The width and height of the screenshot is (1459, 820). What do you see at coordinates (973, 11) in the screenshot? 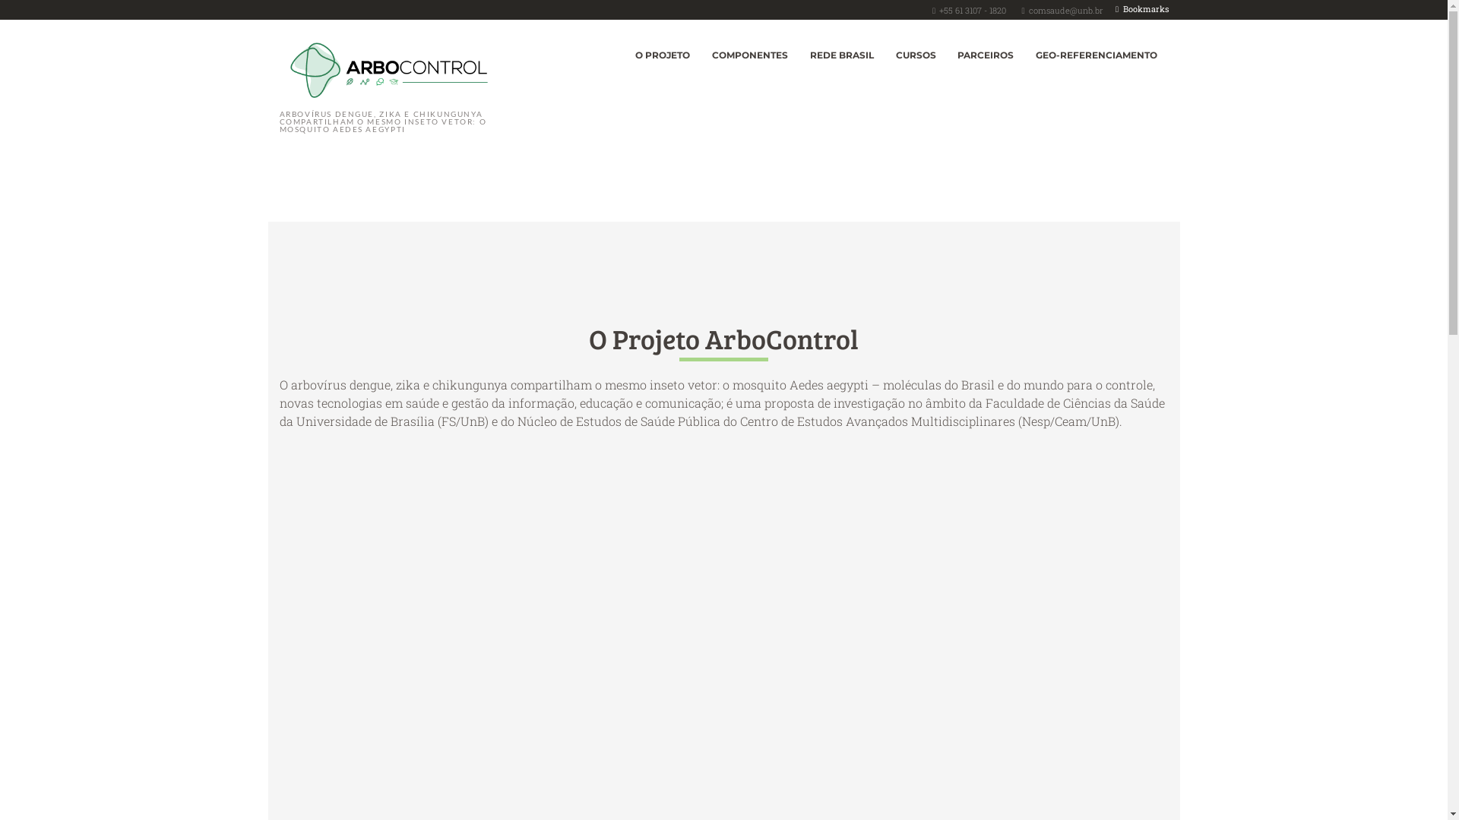
I see `+55 61 3107 - 1820` at bounding box center [973, 11].